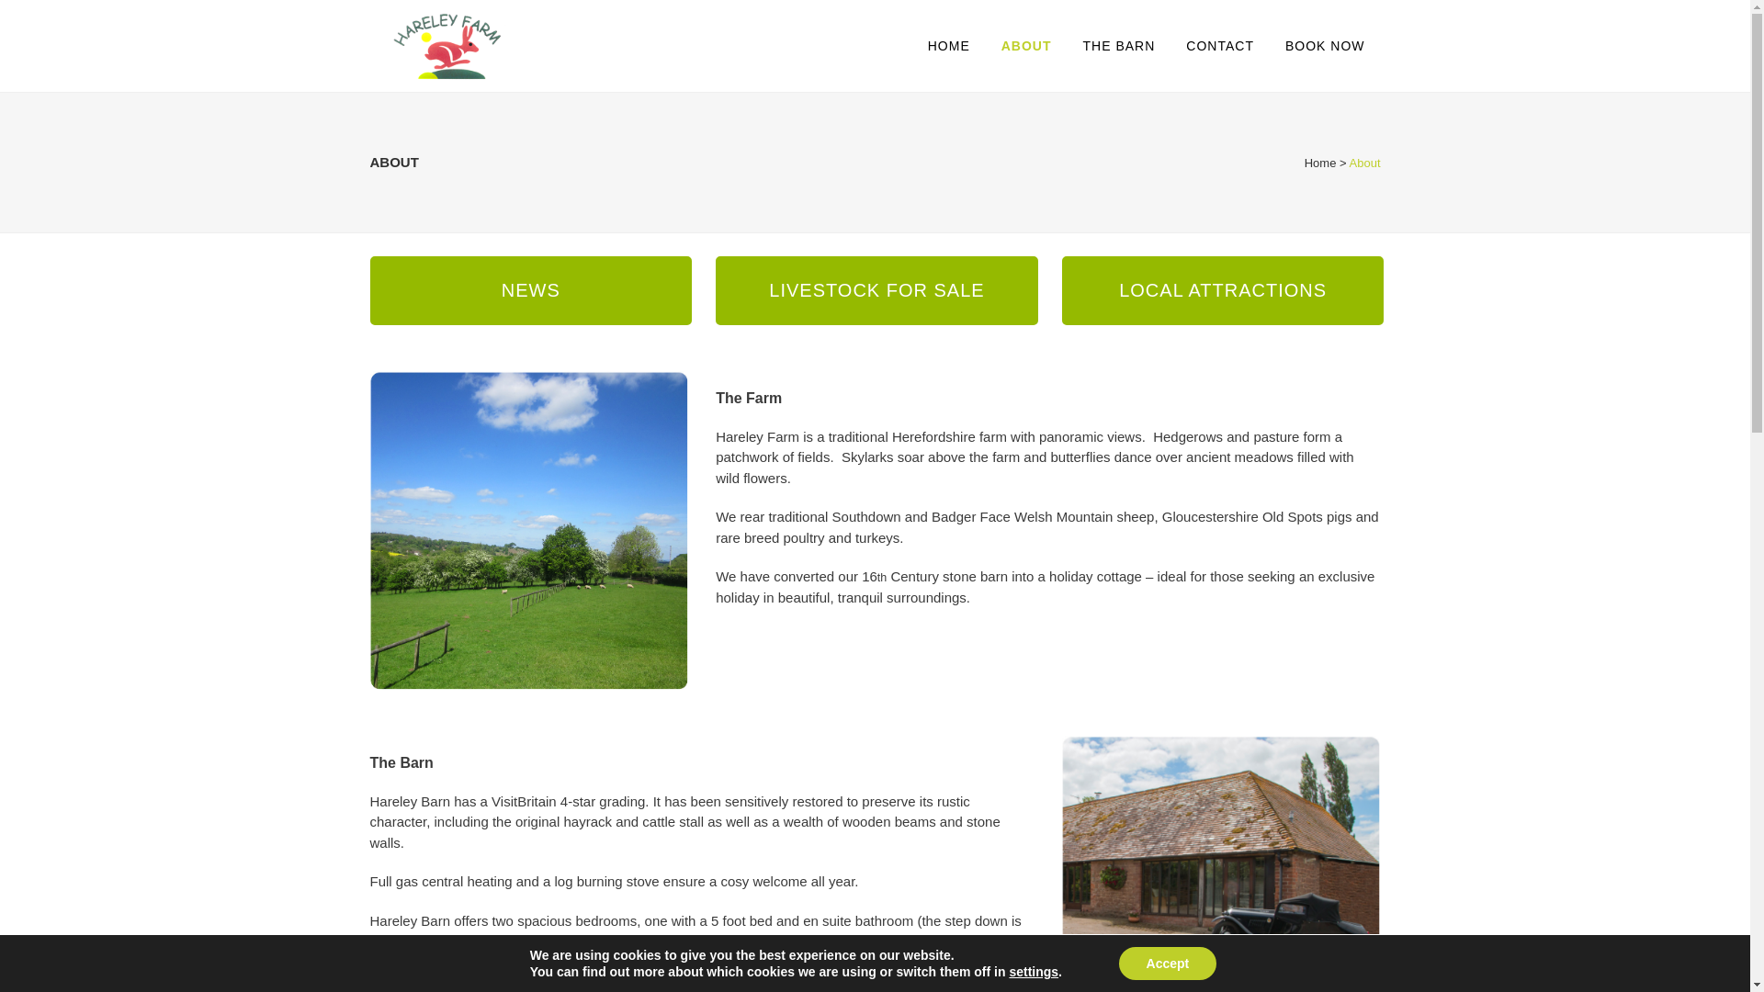 The width and height of the screenshot is (1764, 992). What do you see at coordinates (1026, 46) in the screenshot?
I see `ABOUT` at bounding box center [1026, 46].